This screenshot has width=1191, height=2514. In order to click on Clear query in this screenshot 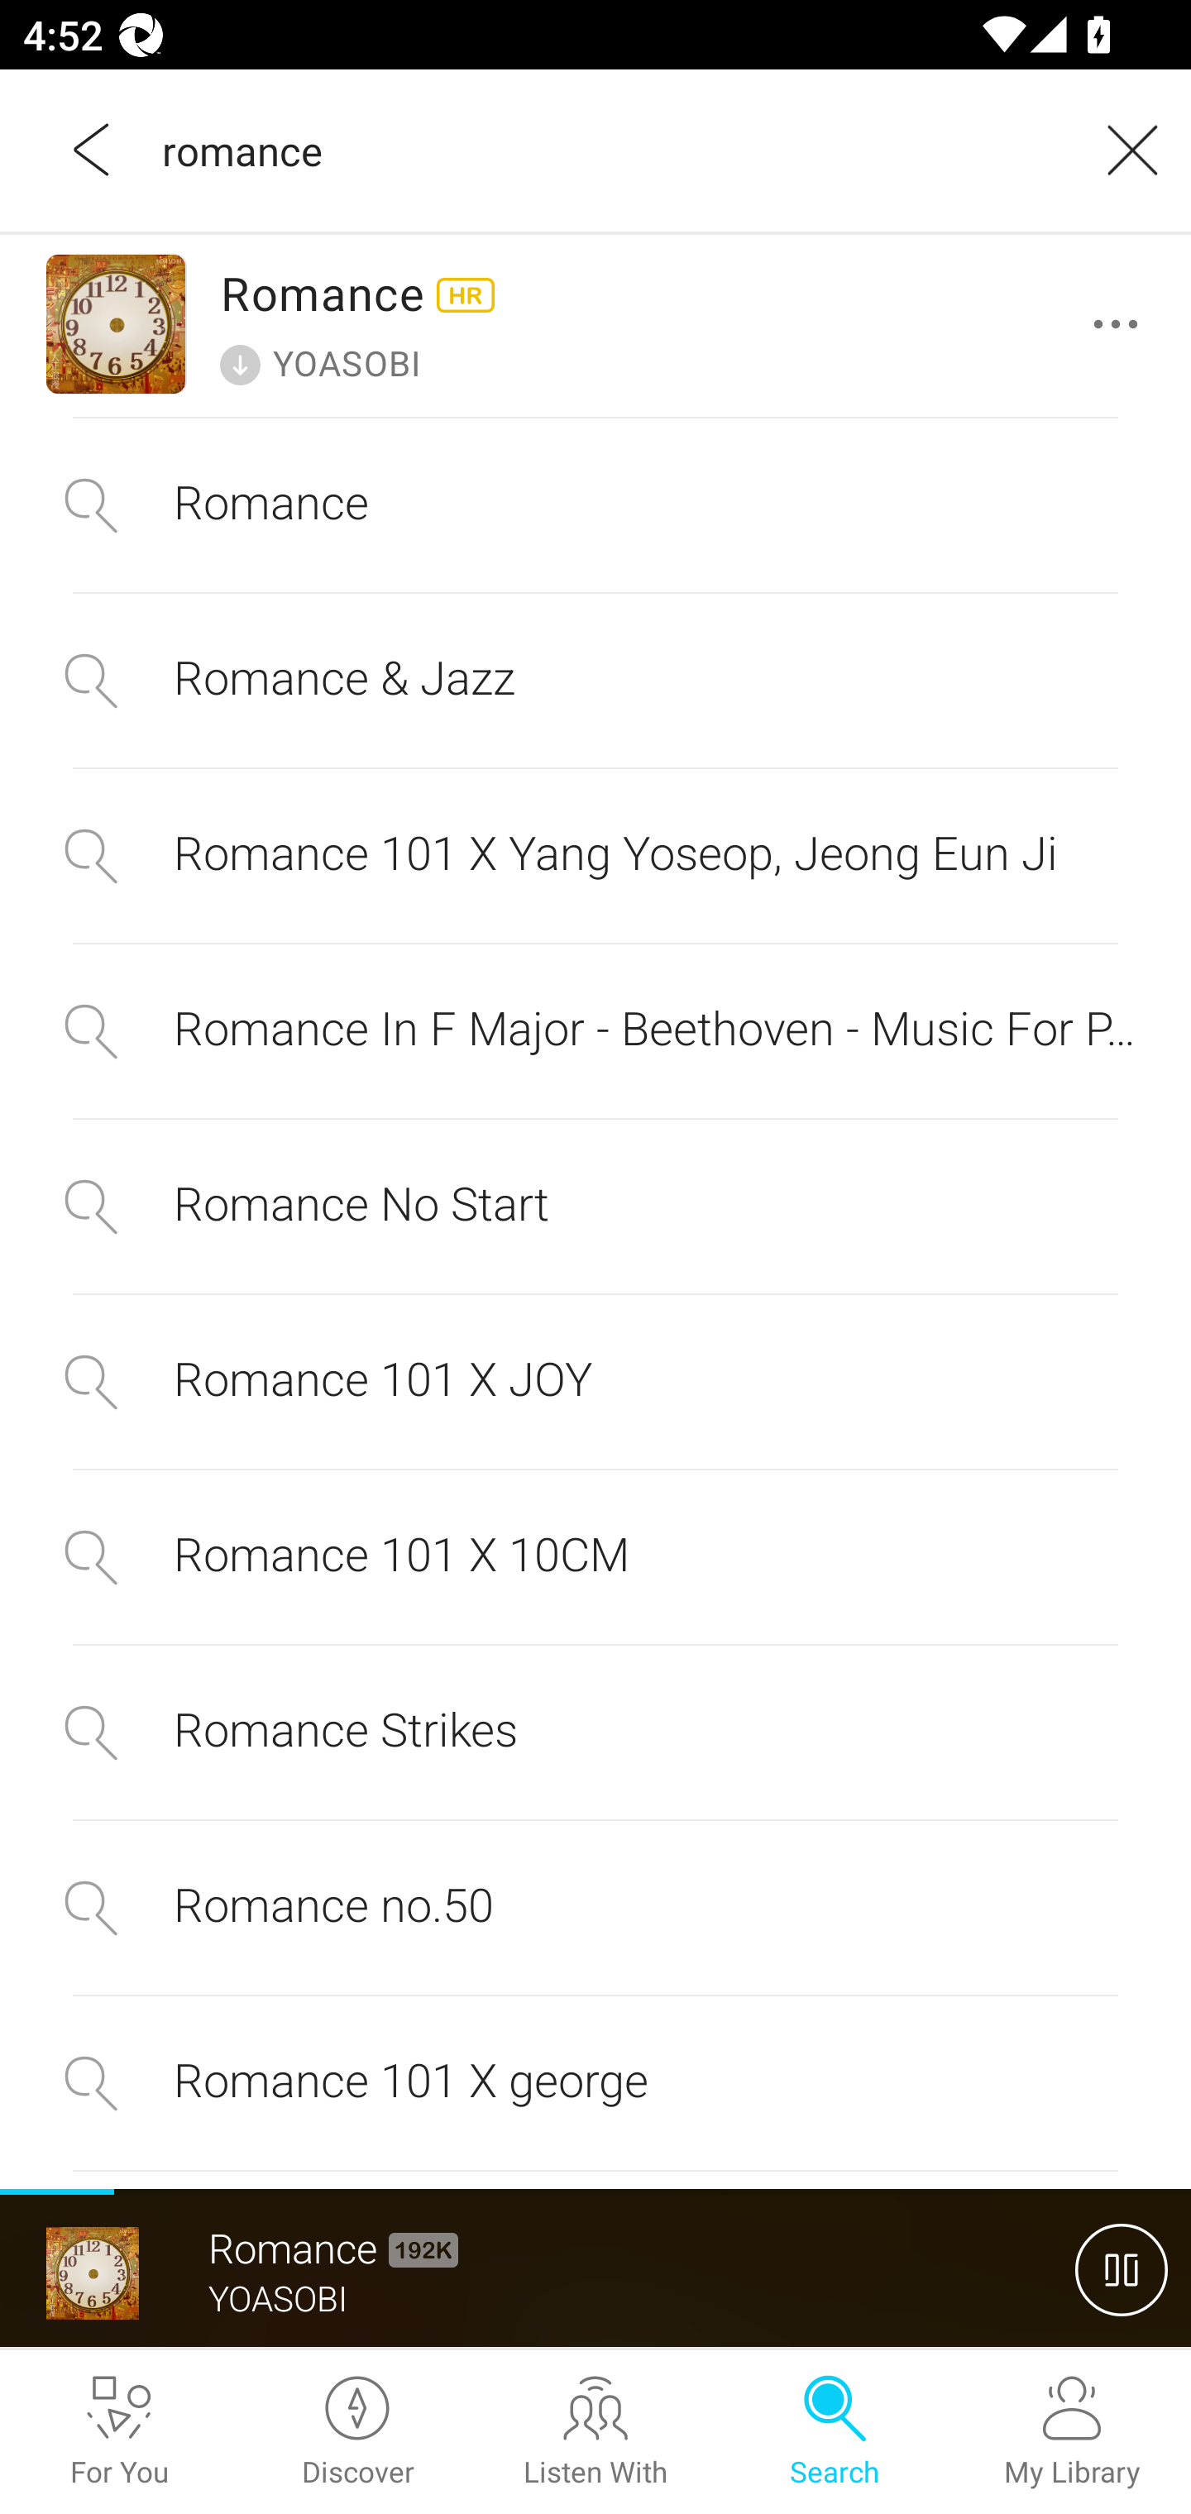, I will do `click(1122, 149)`.